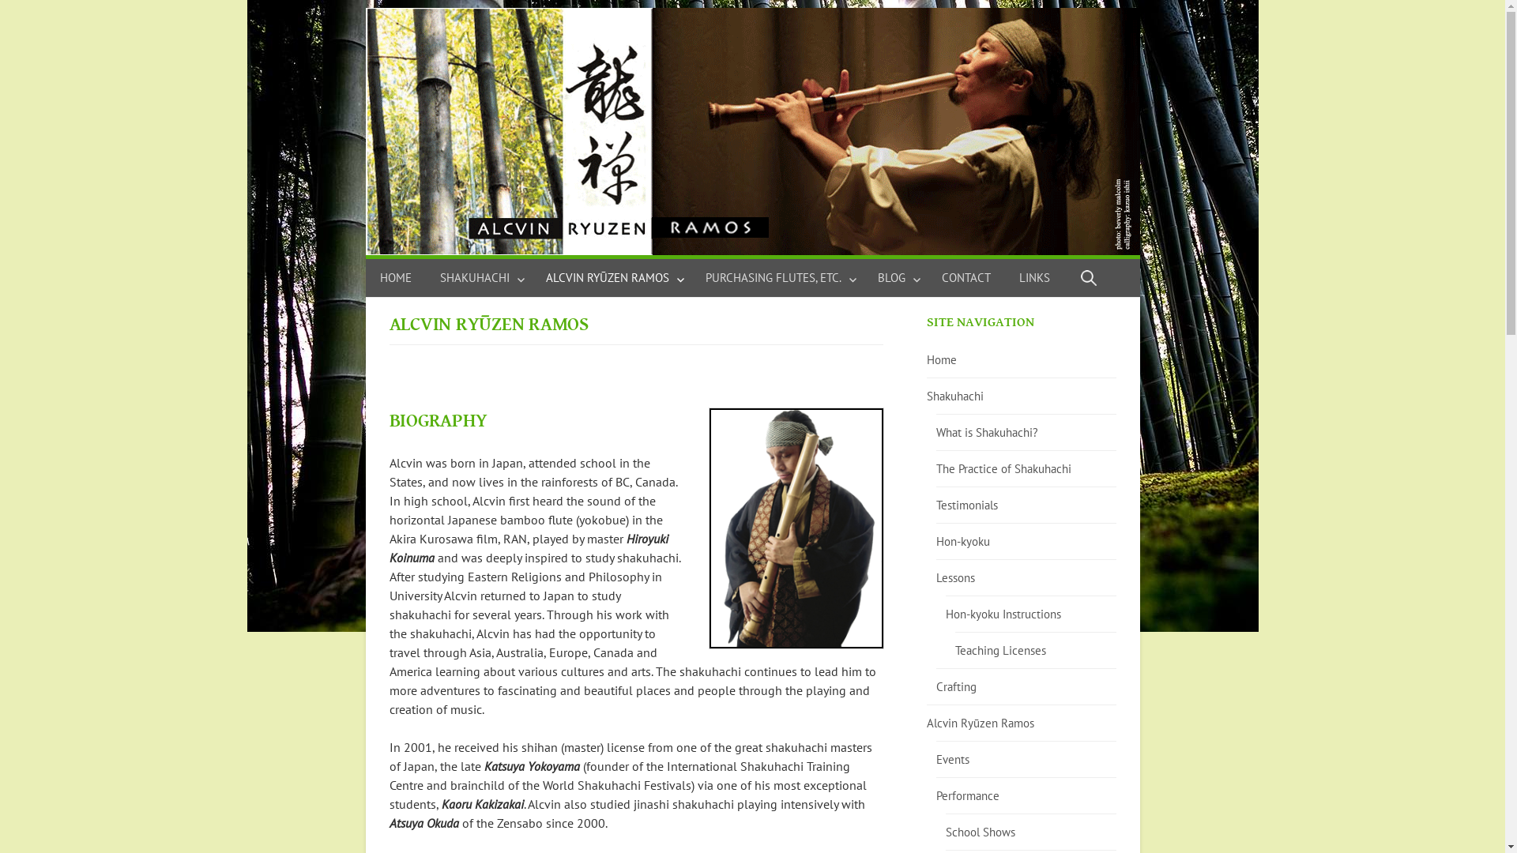 The height and width of the screenshot is (853, 1517). I want to click on BLOG, so click(894, 278).